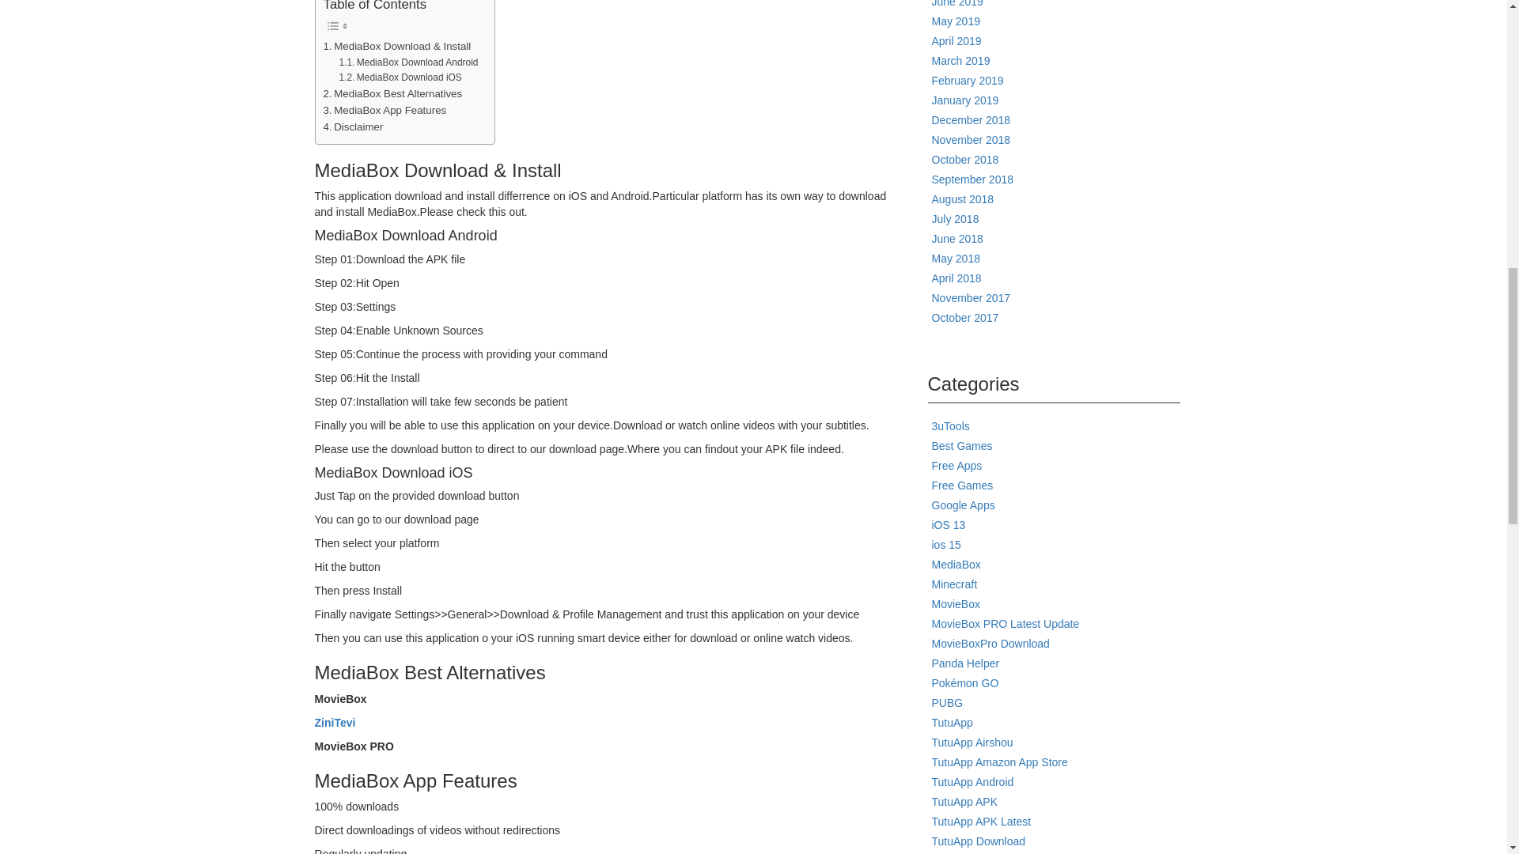 The width and height of the screenshot is (1519, 854). What do you see at coordinates (352, 127) in the screenshot?
I see `Disclaimer` at bounding box center [352, 127].